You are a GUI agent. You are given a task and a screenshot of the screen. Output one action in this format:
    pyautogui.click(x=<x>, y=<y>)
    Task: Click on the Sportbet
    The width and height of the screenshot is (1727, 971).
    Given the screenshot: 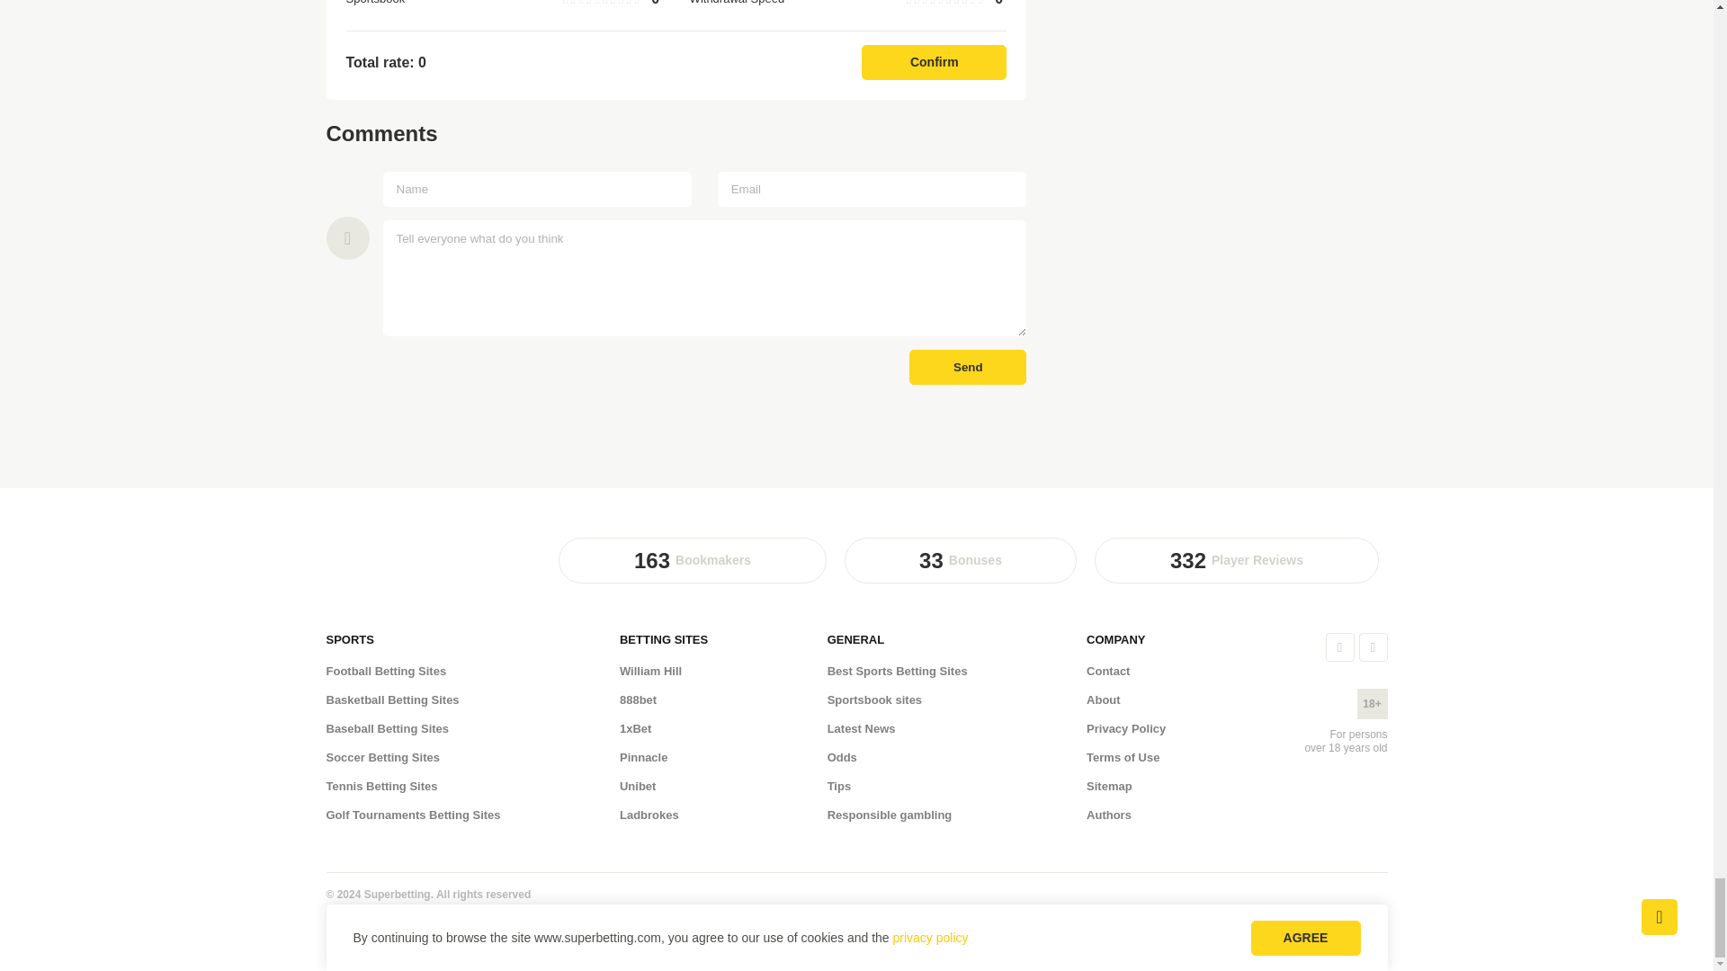 What is the action you would take?
    pyautogui.click(x=385, y=588)
    